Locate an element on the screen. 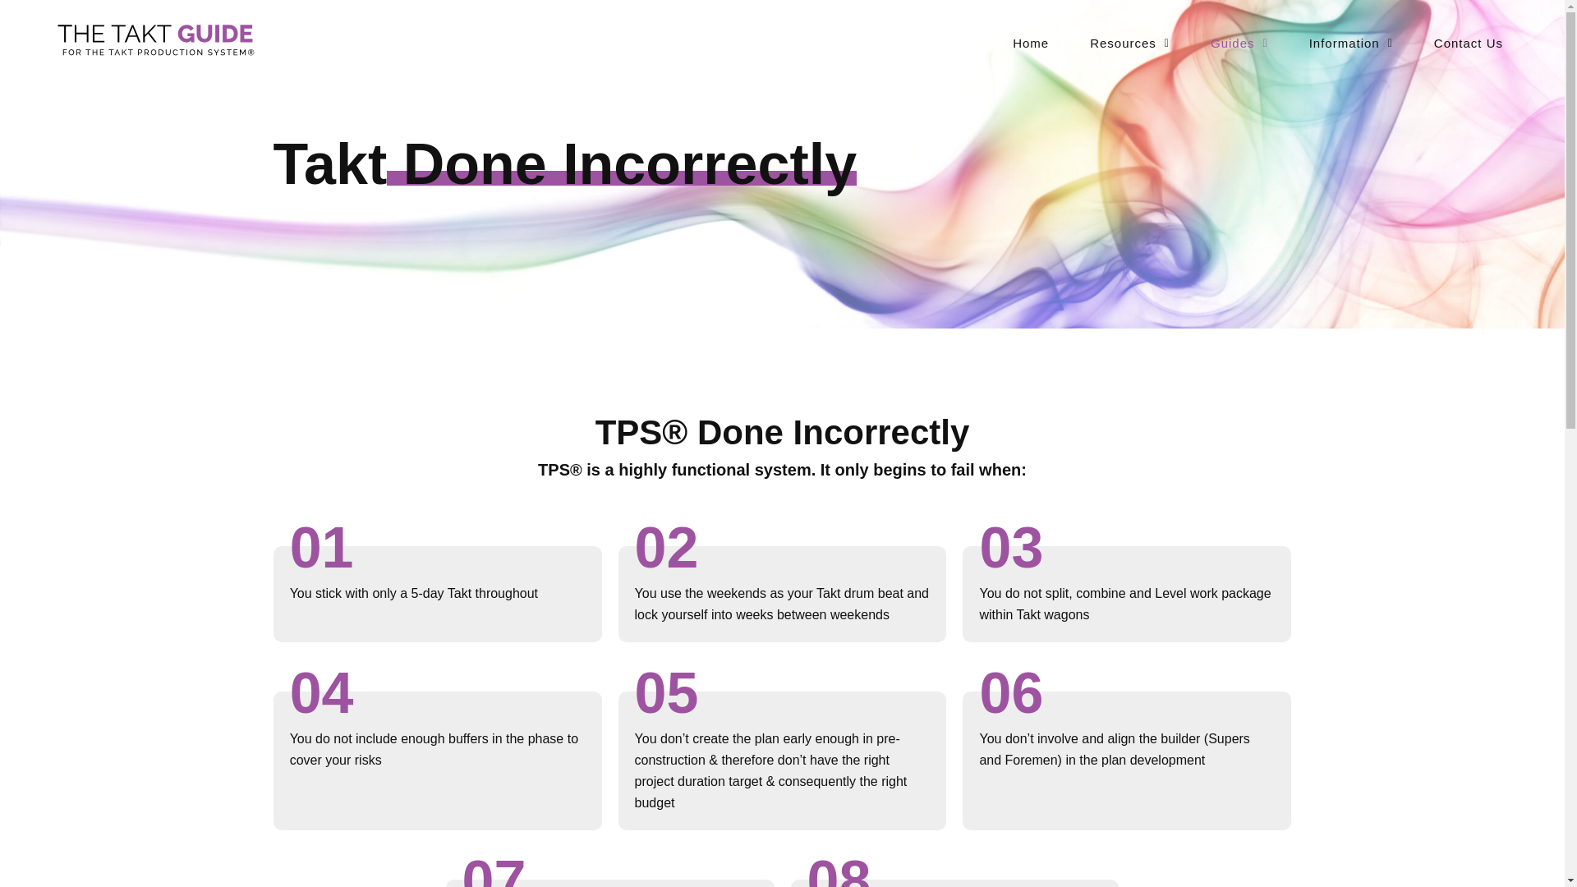  Guides is located at coordinates (1239, 43).